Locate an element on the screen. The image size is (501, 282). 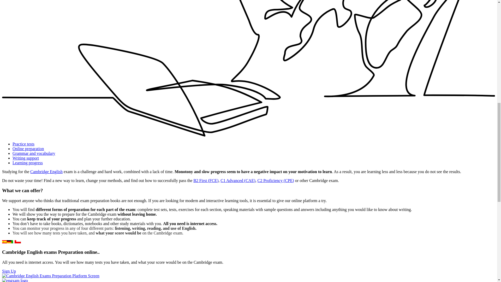
Writing support is located at coordinates (26, 158).